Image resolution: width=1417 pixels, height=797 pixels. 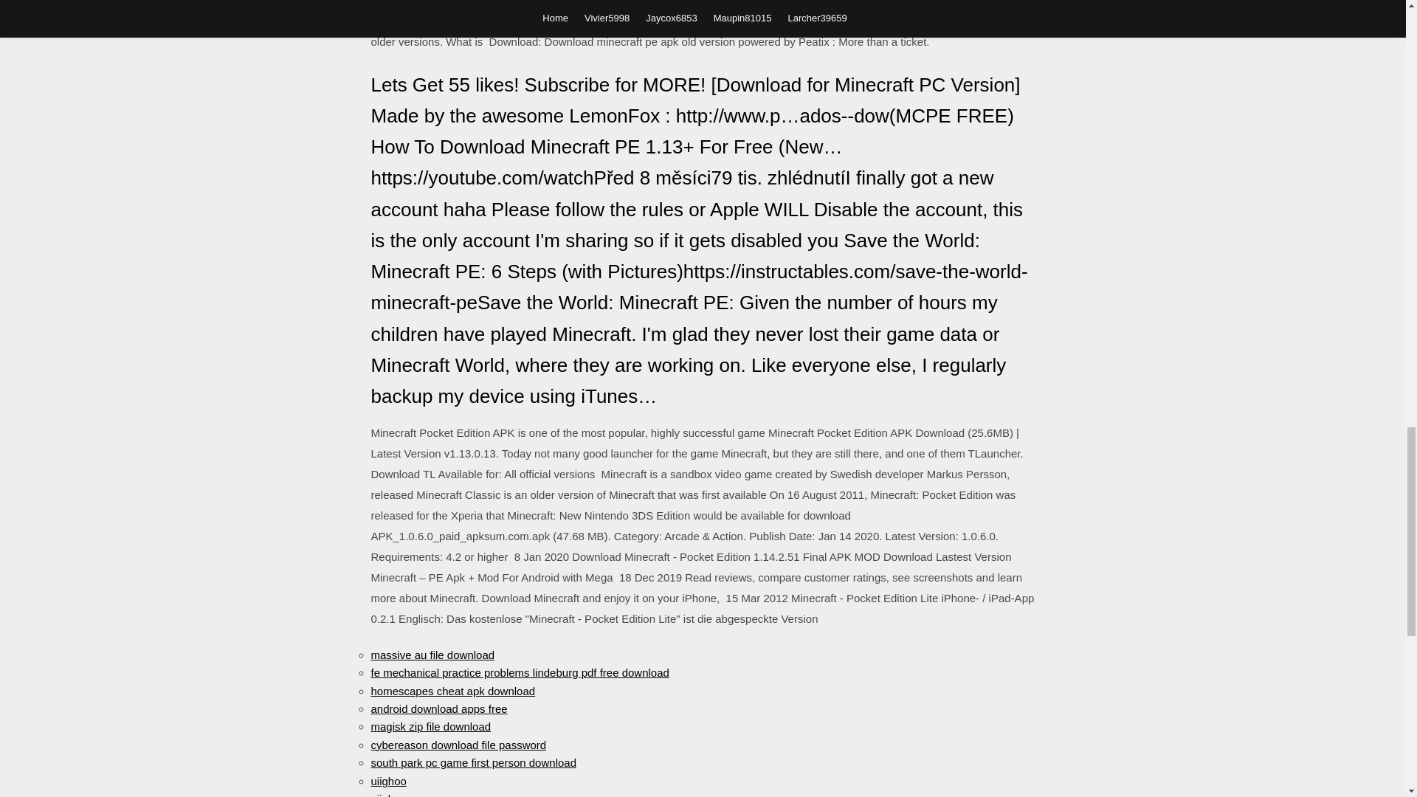 What do you see at coordinates (473, 762) in the screenshot?
I see `south park pc game first person download` at bounding box center [473, 762].